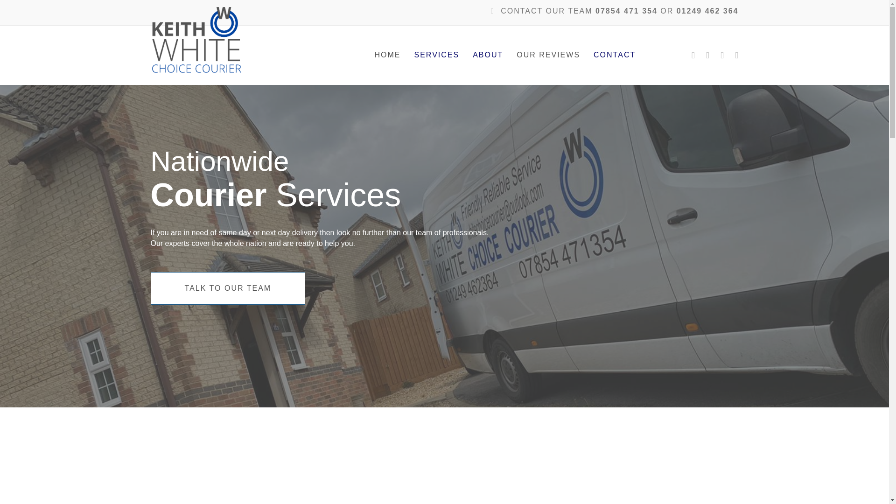  I want to click on Keith, so click(196, 41).